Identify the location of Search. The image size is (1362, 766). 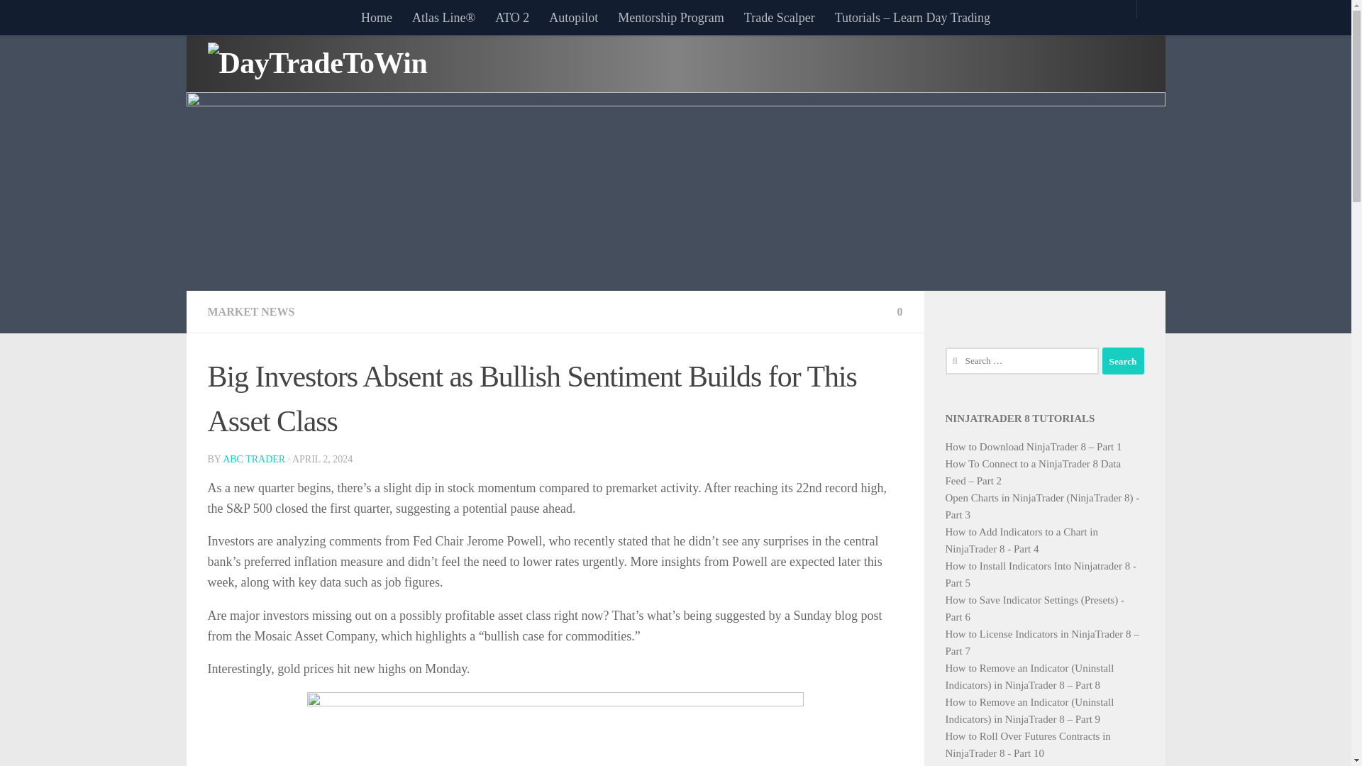
(1122, 361).